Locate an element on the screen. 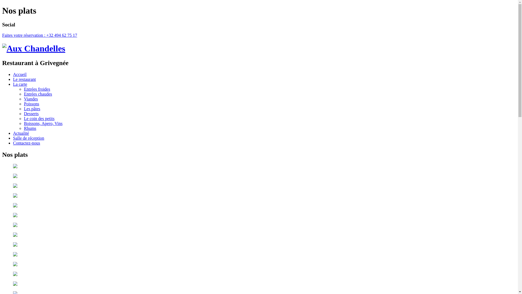 The height and width of the screenshot is (294, 522). 21034481_1518210091576237_4844650839770458205_n is located at coordinates (259, 186).